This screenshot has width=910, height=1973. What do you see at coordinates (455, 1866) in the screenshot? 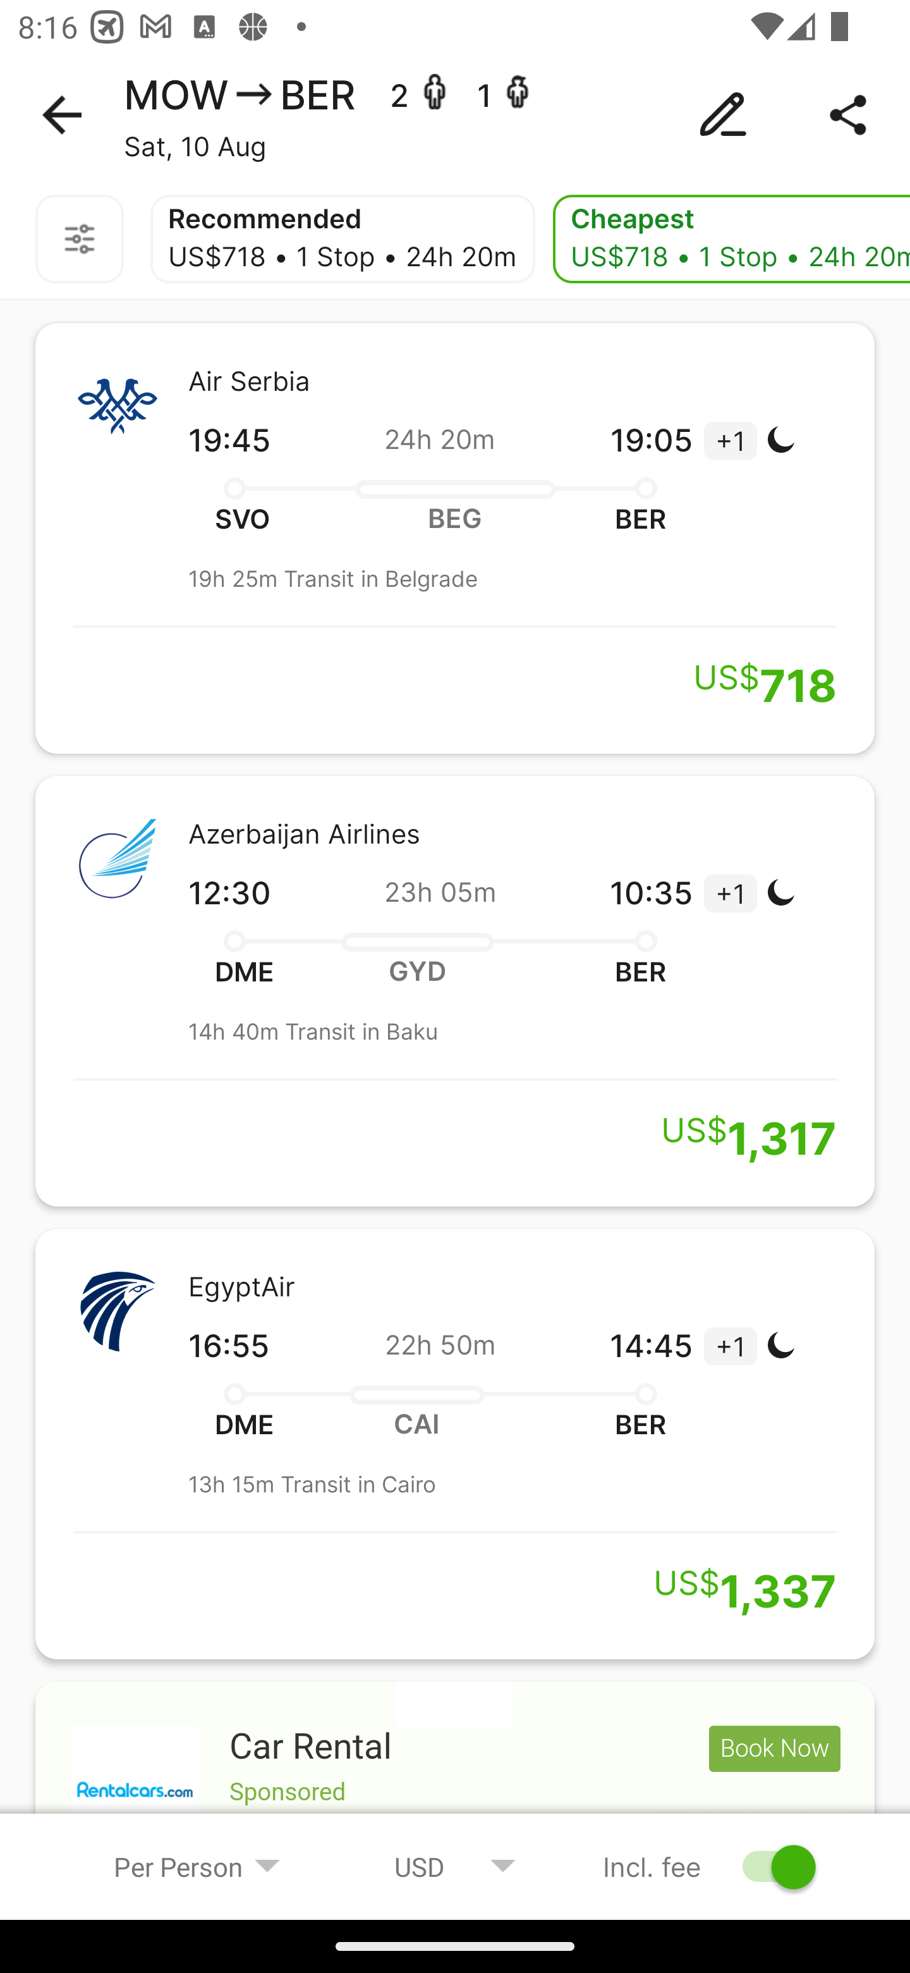
I see `USD` at bounding box center [455, 1866].